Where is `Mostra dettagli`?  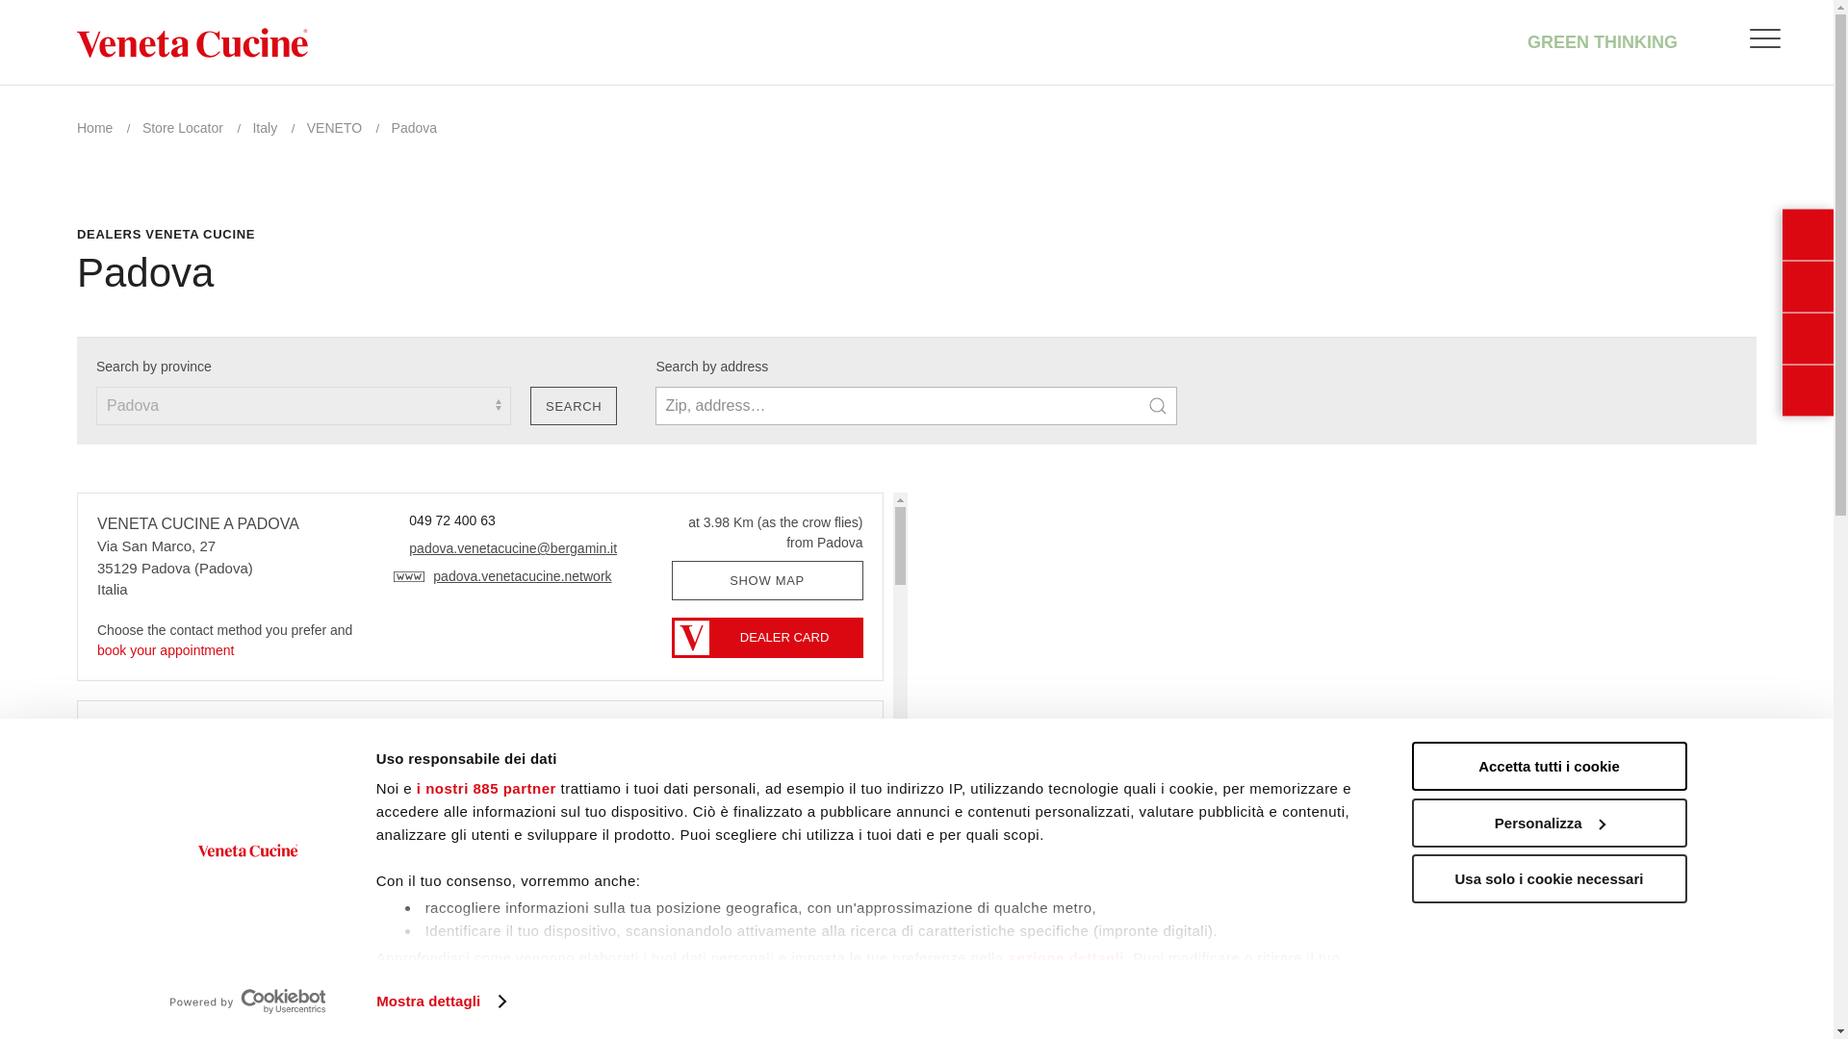 Mostra dettagli is located at coordinates (441, 1001).